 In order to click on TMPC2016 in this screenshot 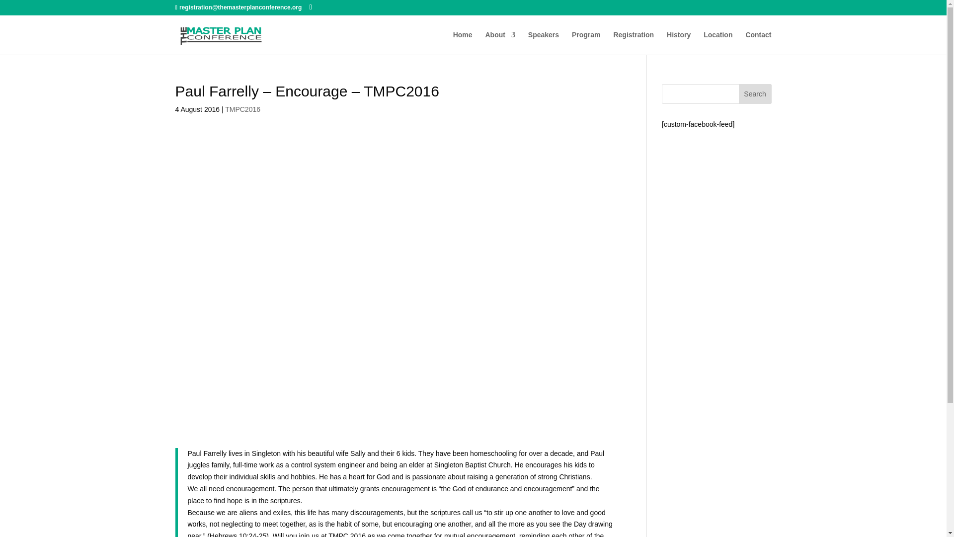, I will do `click(242, 109)`.